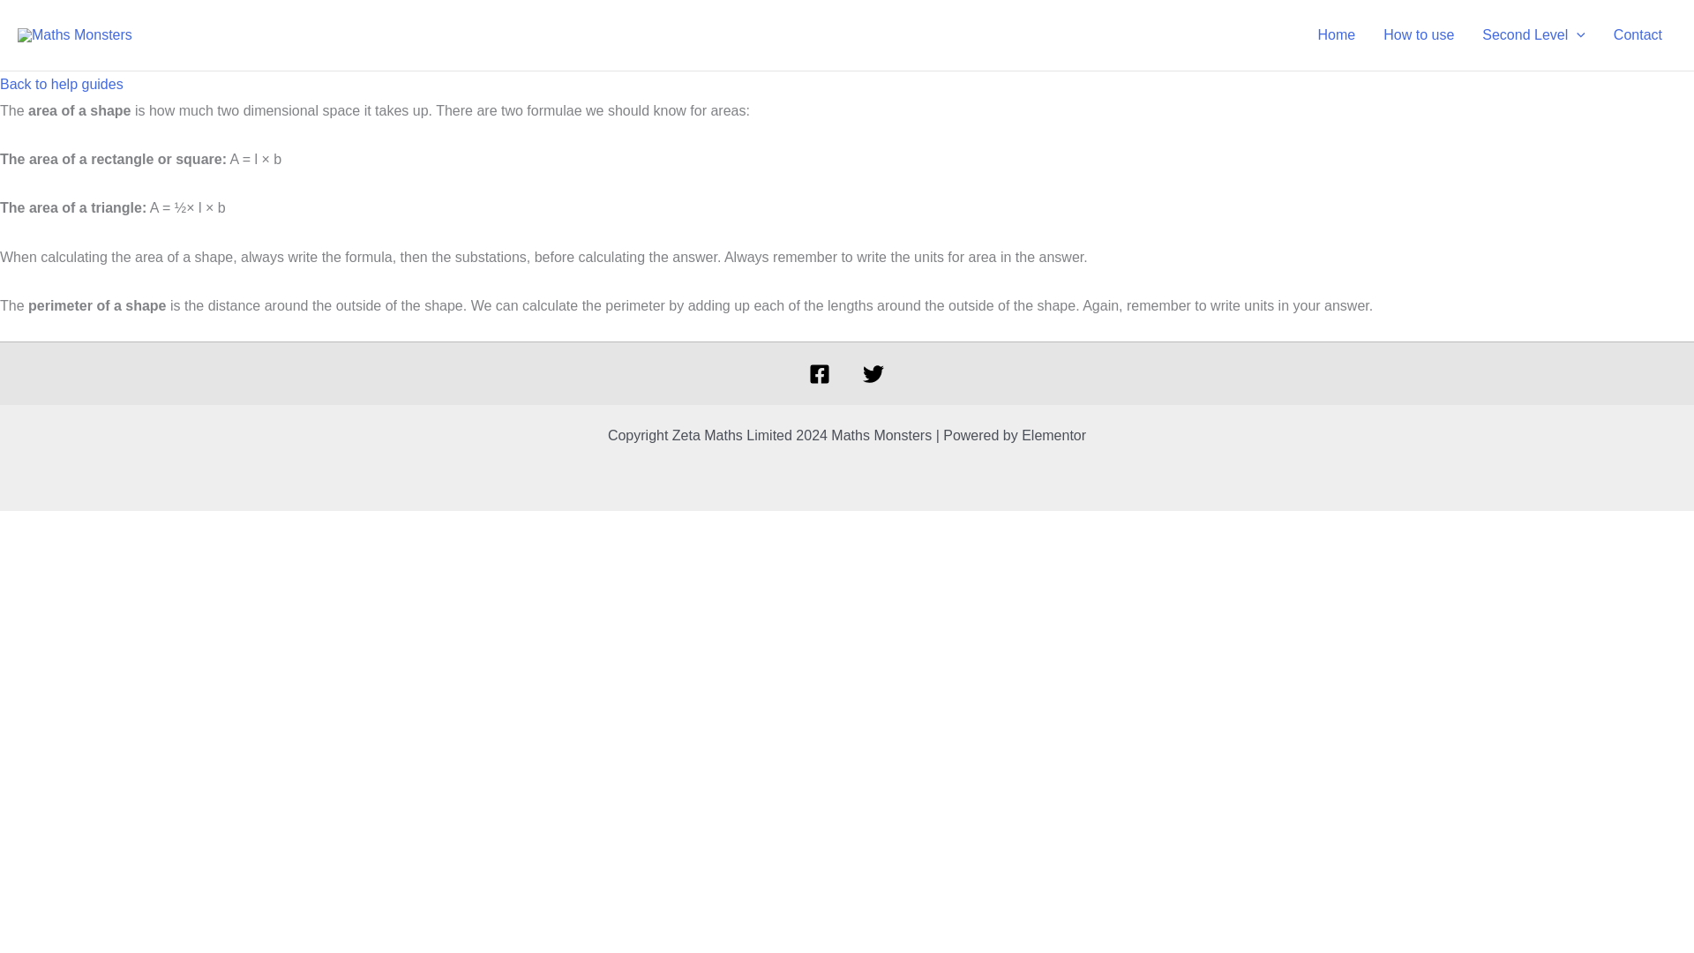  What do you see at coordinates (1533, 35) in the screenshot?
I see `Second Level` at bounding box center [1533, 35].